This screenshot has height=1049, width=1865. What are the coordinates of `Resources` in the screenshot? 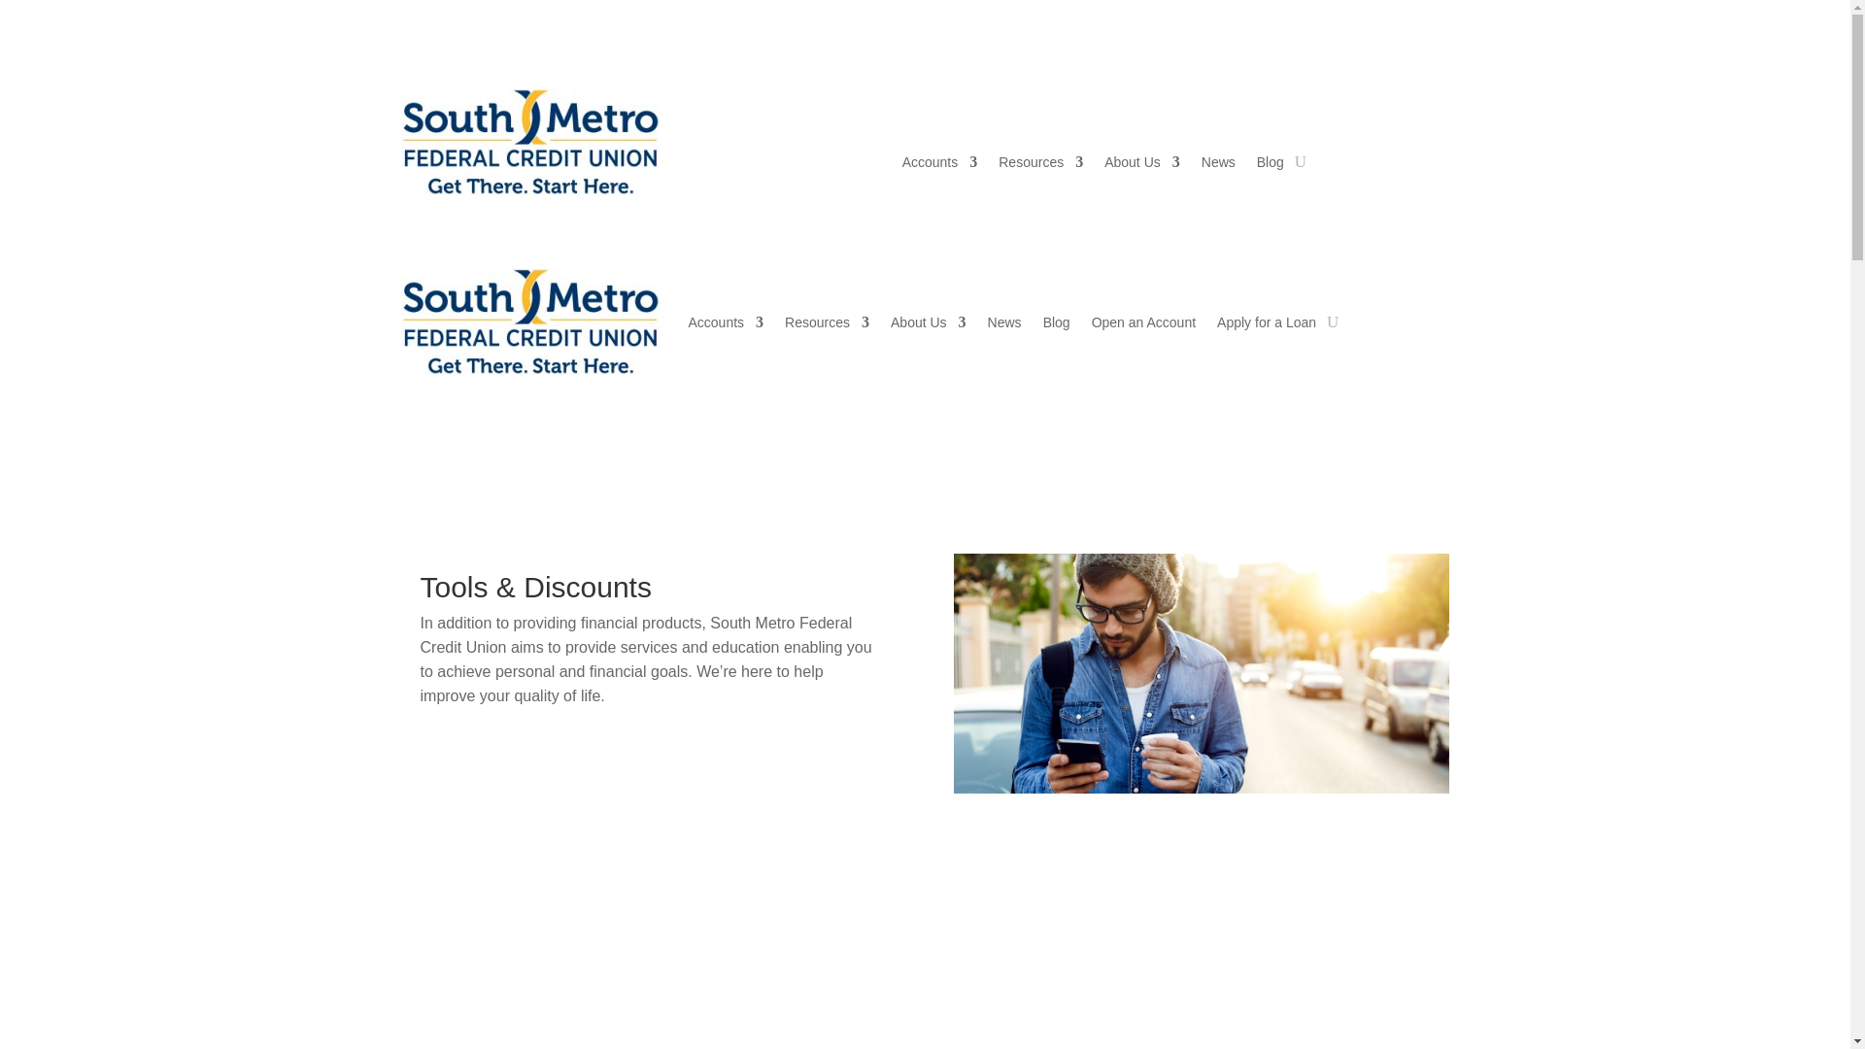 It's located at (1040, 165).